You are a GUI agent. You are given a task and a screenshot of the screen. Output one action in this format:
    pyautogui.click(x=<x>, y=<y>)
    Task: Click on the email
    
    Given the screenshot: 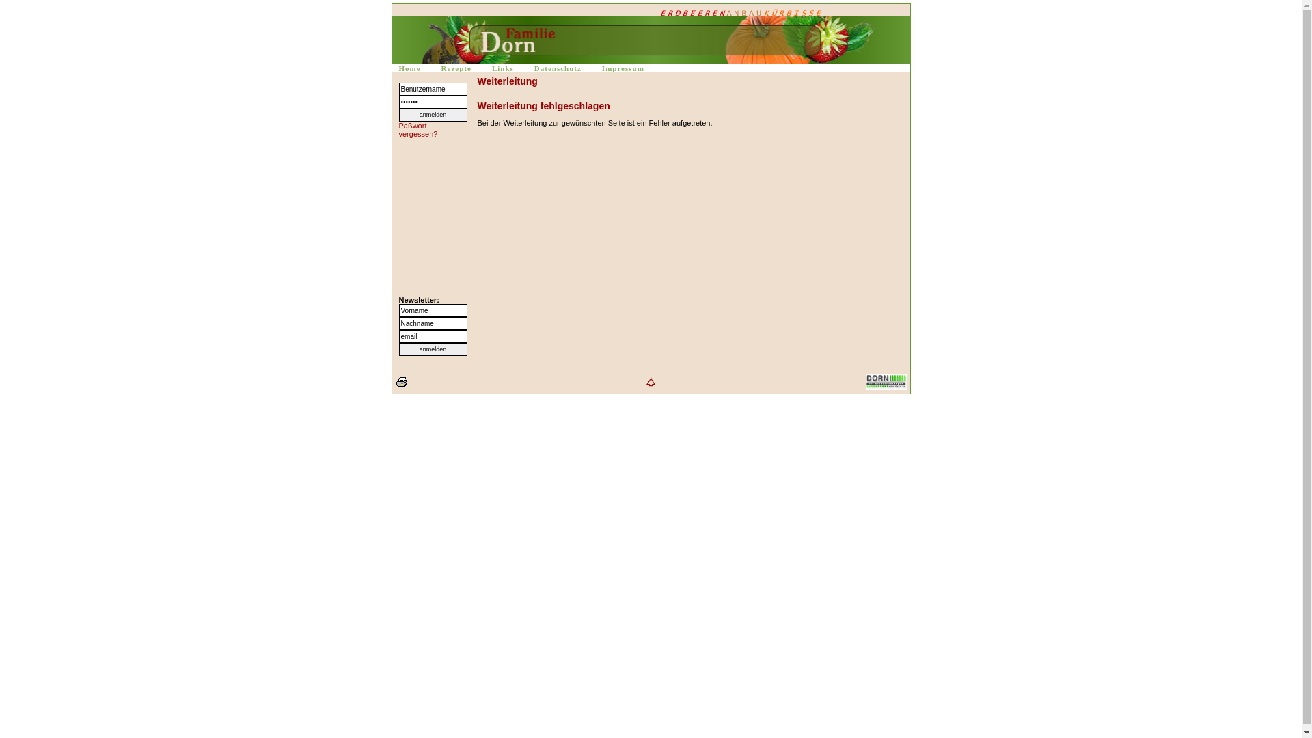 What is the action you would take?
    pyautogui.click(x=433, y=336)
    